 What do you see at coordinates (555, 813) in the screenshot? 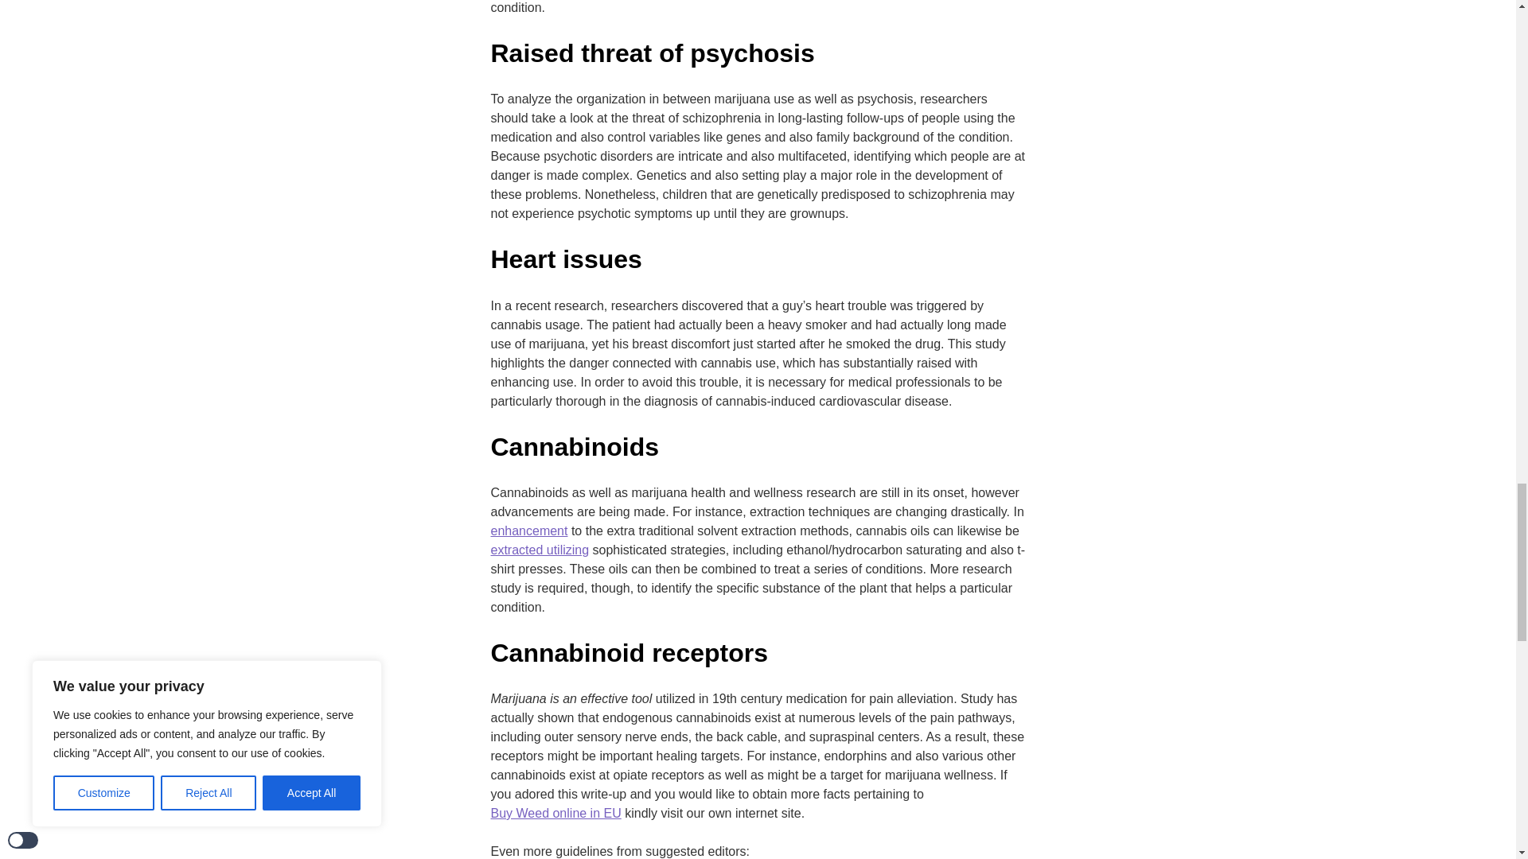
I see `Buy Weed online in EU` at bounding box center [555, 813].